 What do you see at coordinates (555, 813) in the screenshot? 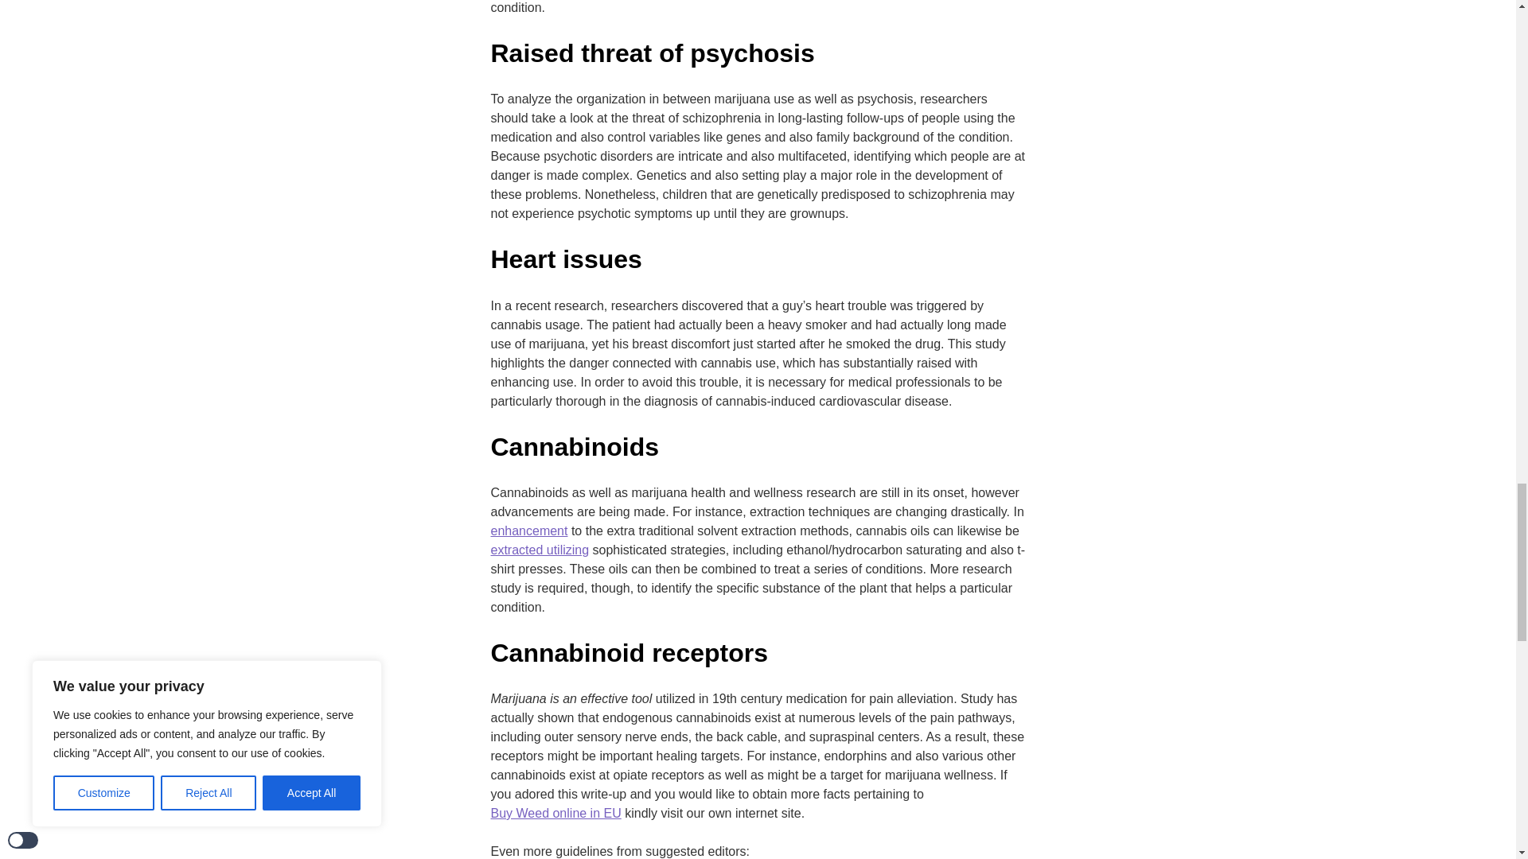
I see `Buy Weed online in EU` at bounding box center [555, 813].